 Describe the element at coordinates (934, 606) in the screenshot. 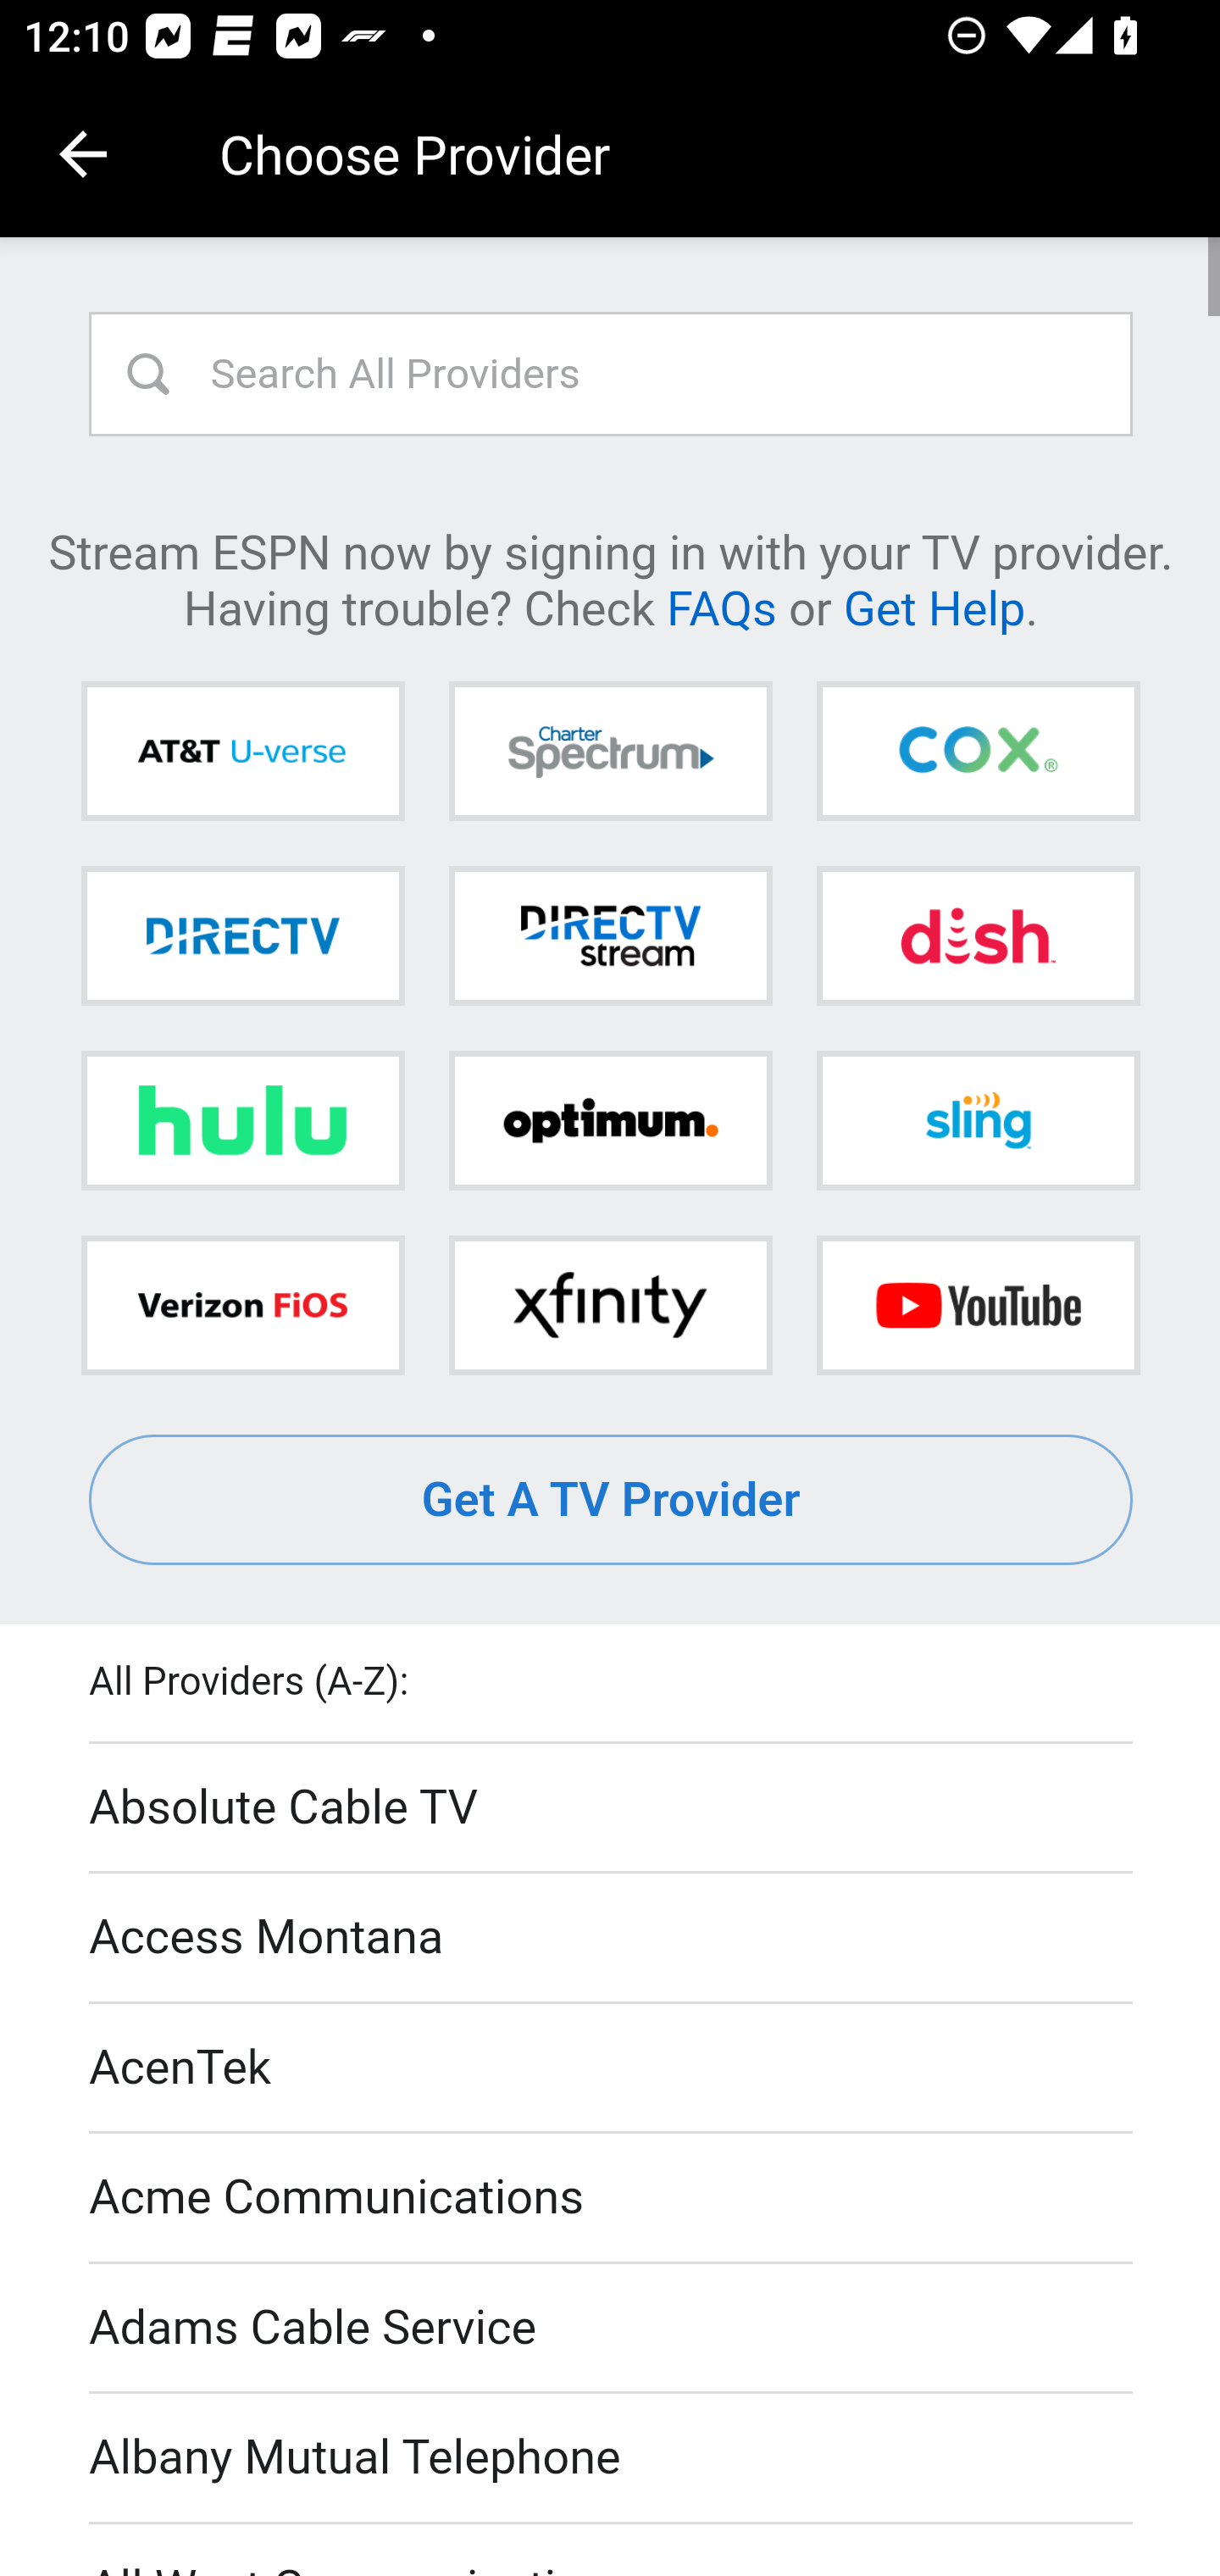

I see `Get Help` at that location.